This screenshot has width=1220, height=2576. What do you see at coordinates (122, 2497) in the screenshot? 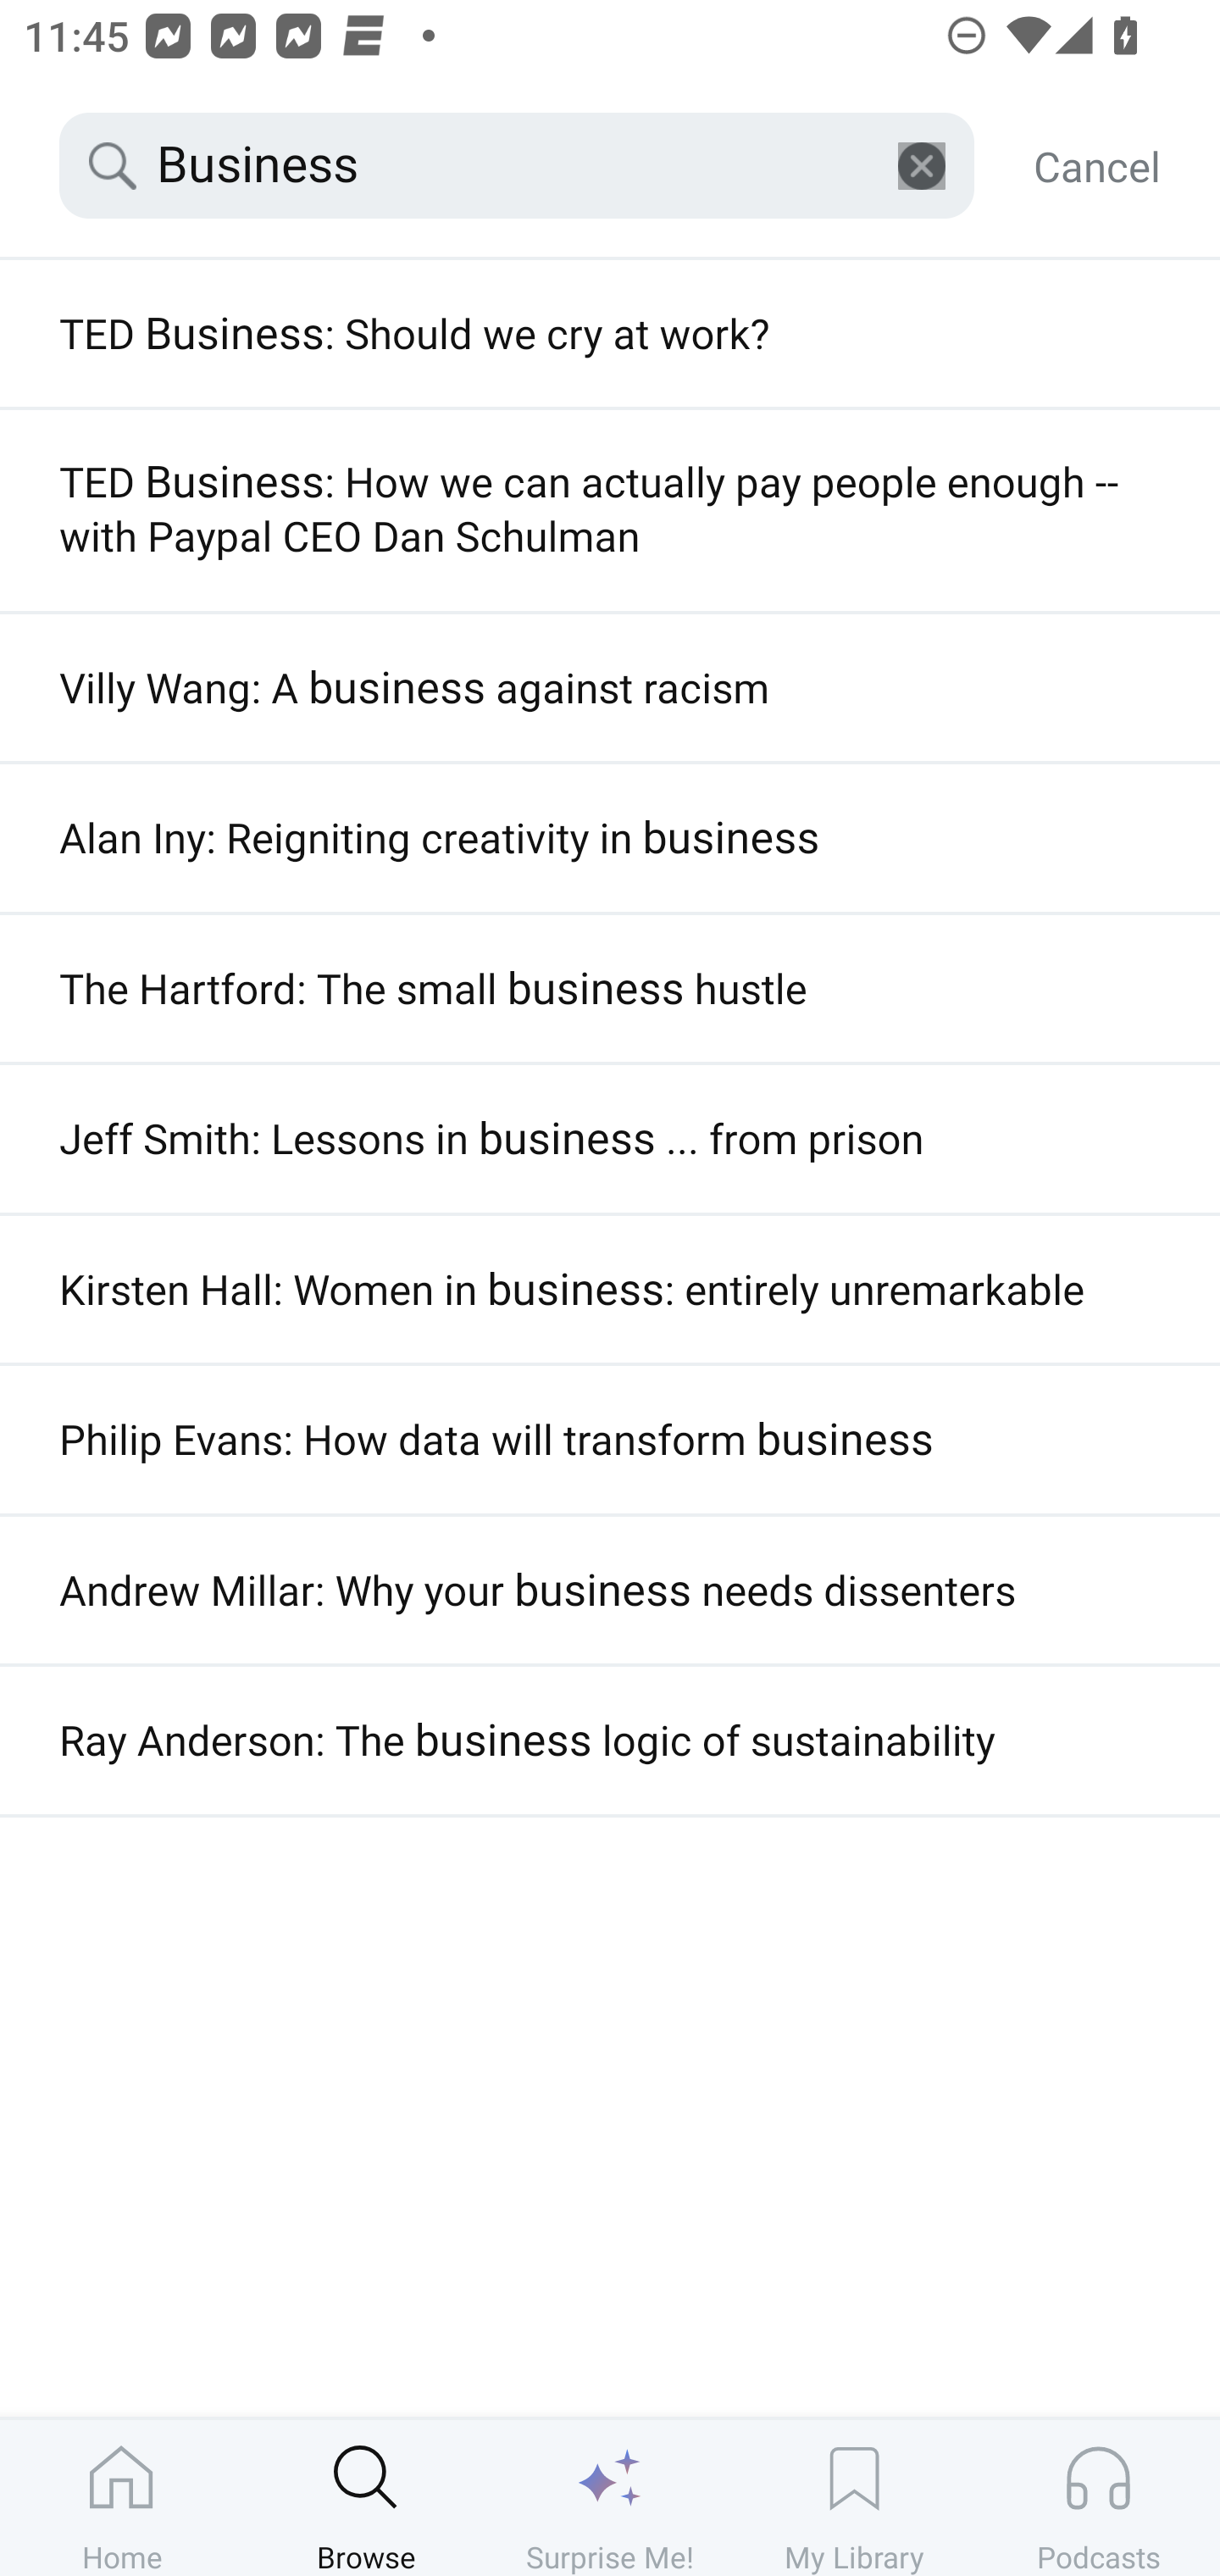
I see `Home` at bounding box center [122, 2497].